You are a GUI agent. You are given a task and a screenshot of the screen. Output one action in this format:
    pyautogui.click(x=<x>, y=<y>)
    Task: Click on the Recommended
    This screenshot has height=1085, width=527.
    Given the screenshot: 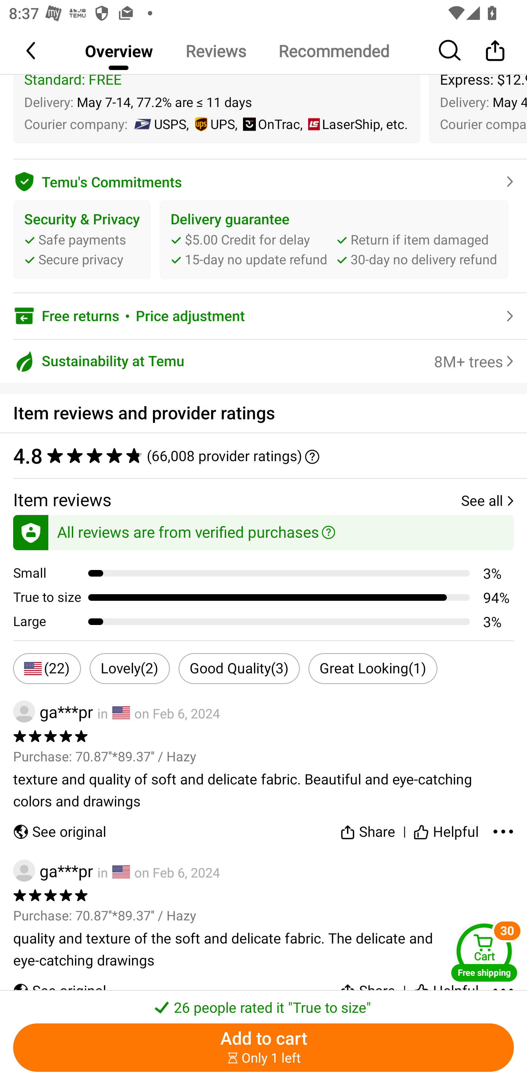 What is the action you would take?
    pyautogui.click(x=333, y=51)
    